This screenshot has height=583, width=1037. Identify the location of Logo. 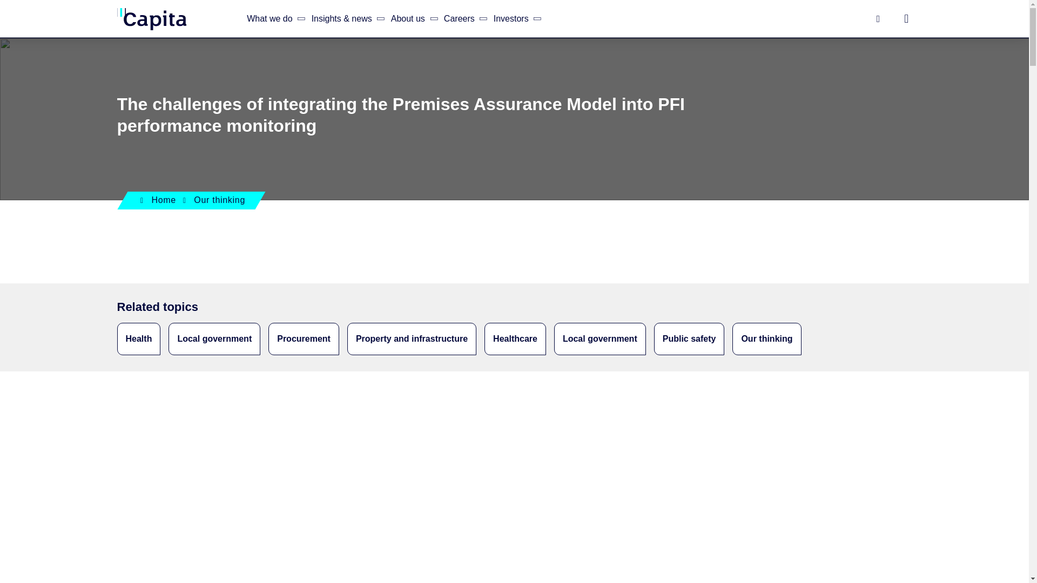
(151, 18).